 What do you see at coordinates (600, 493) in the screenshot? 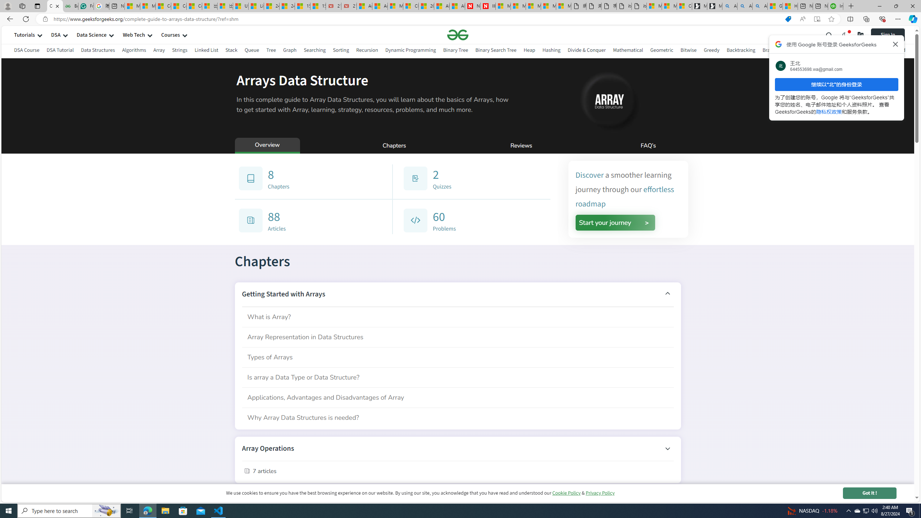
I see `Privacy Policy` at bounding box center [600, 493].